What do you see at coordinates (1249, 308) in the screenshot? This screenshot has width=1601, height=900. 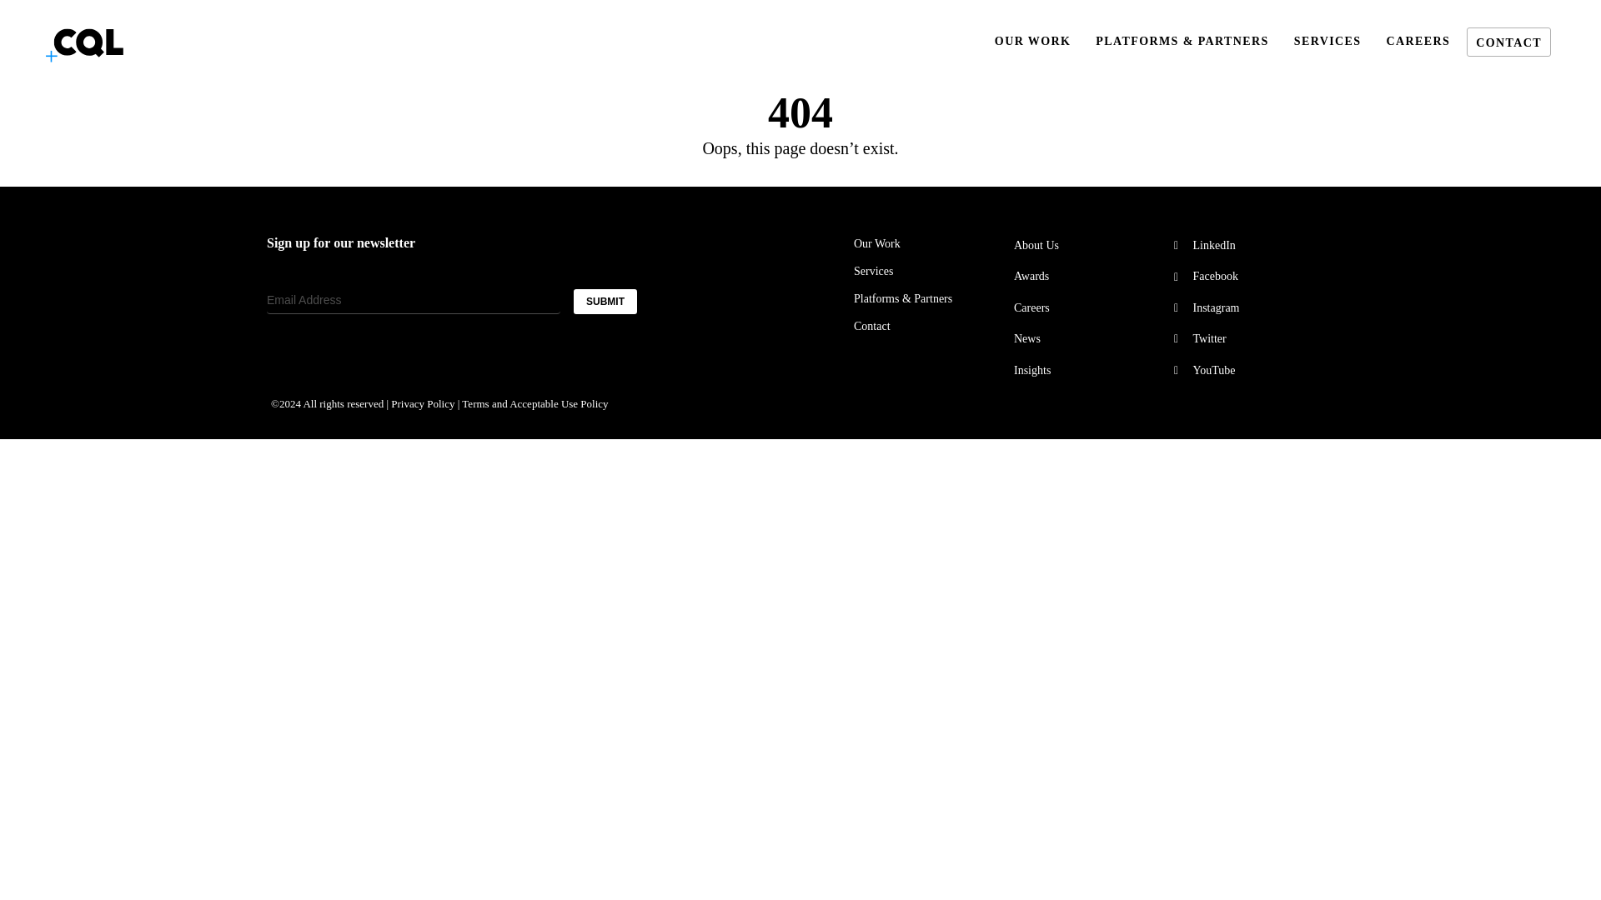 I see `Instagram` at bounding box center [1249, 308].